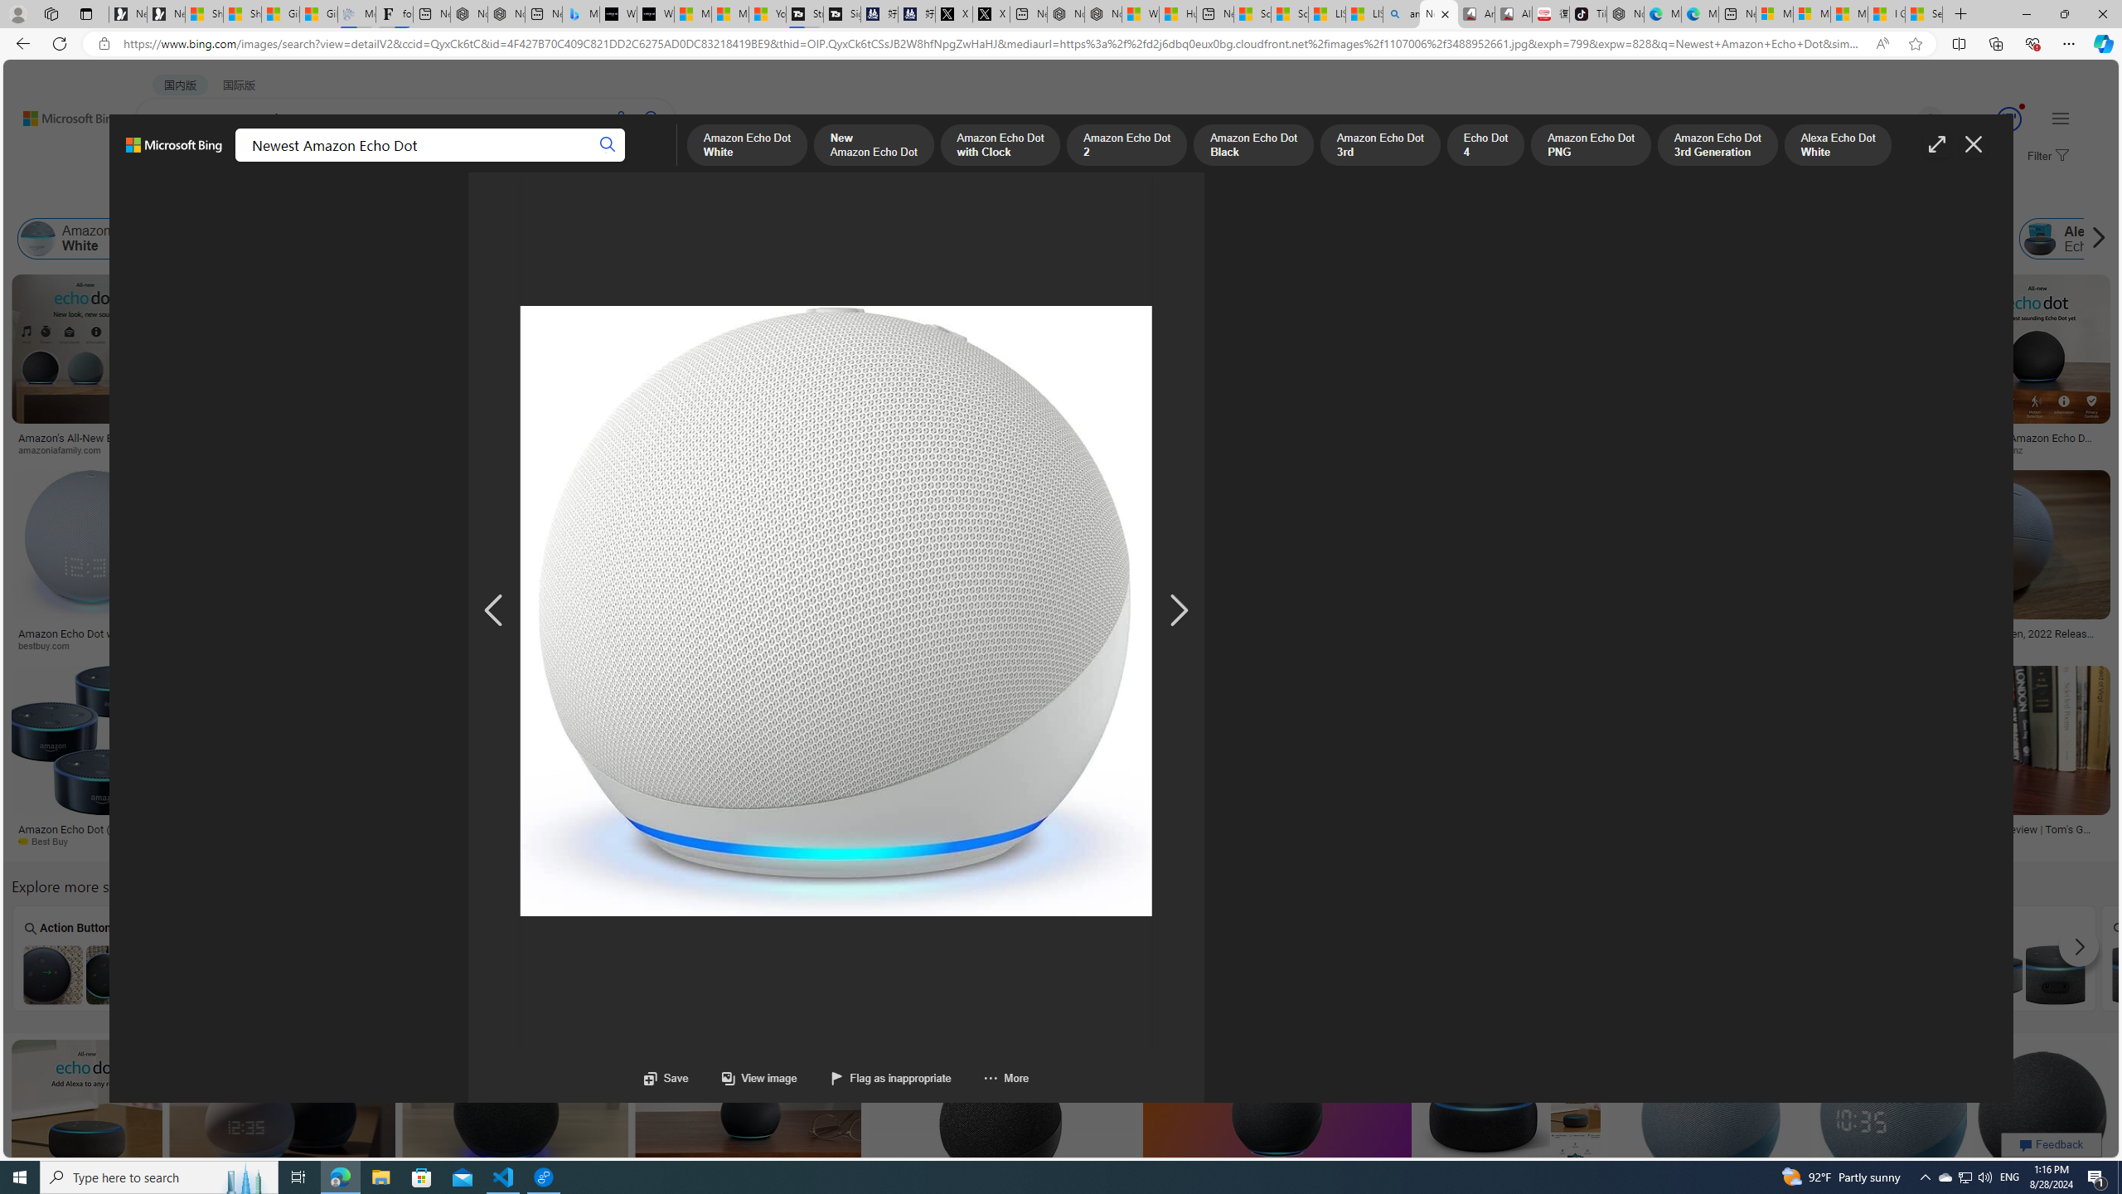 The image size is (2122, 1194). Describe the element at coordinates (1726, 959) in the screenshot. I see `1 Generation` at that location.